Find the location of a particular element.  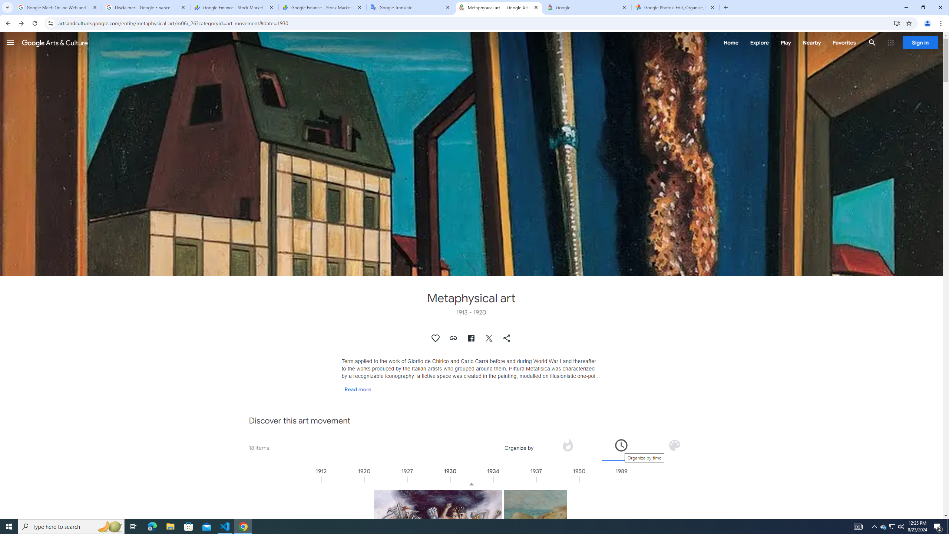

Explore is located at coordinates (759, 42).